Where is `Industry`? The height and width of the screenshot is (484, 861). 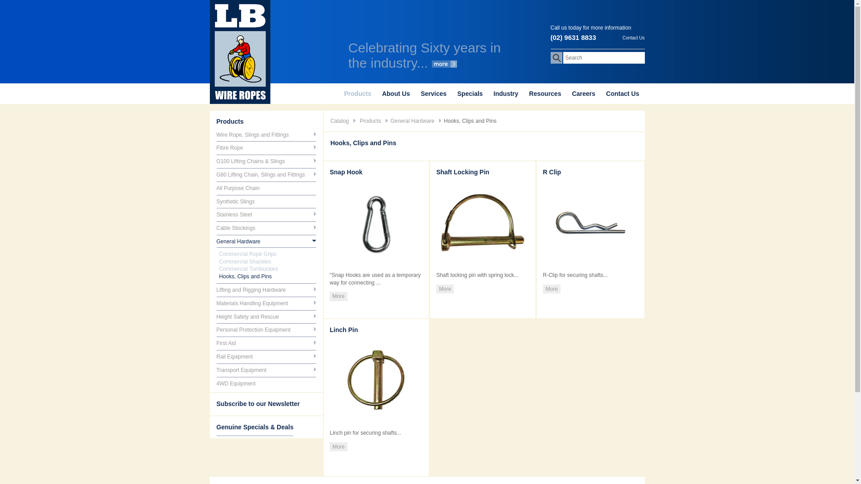
Industry is located at coordinates (506, 94).